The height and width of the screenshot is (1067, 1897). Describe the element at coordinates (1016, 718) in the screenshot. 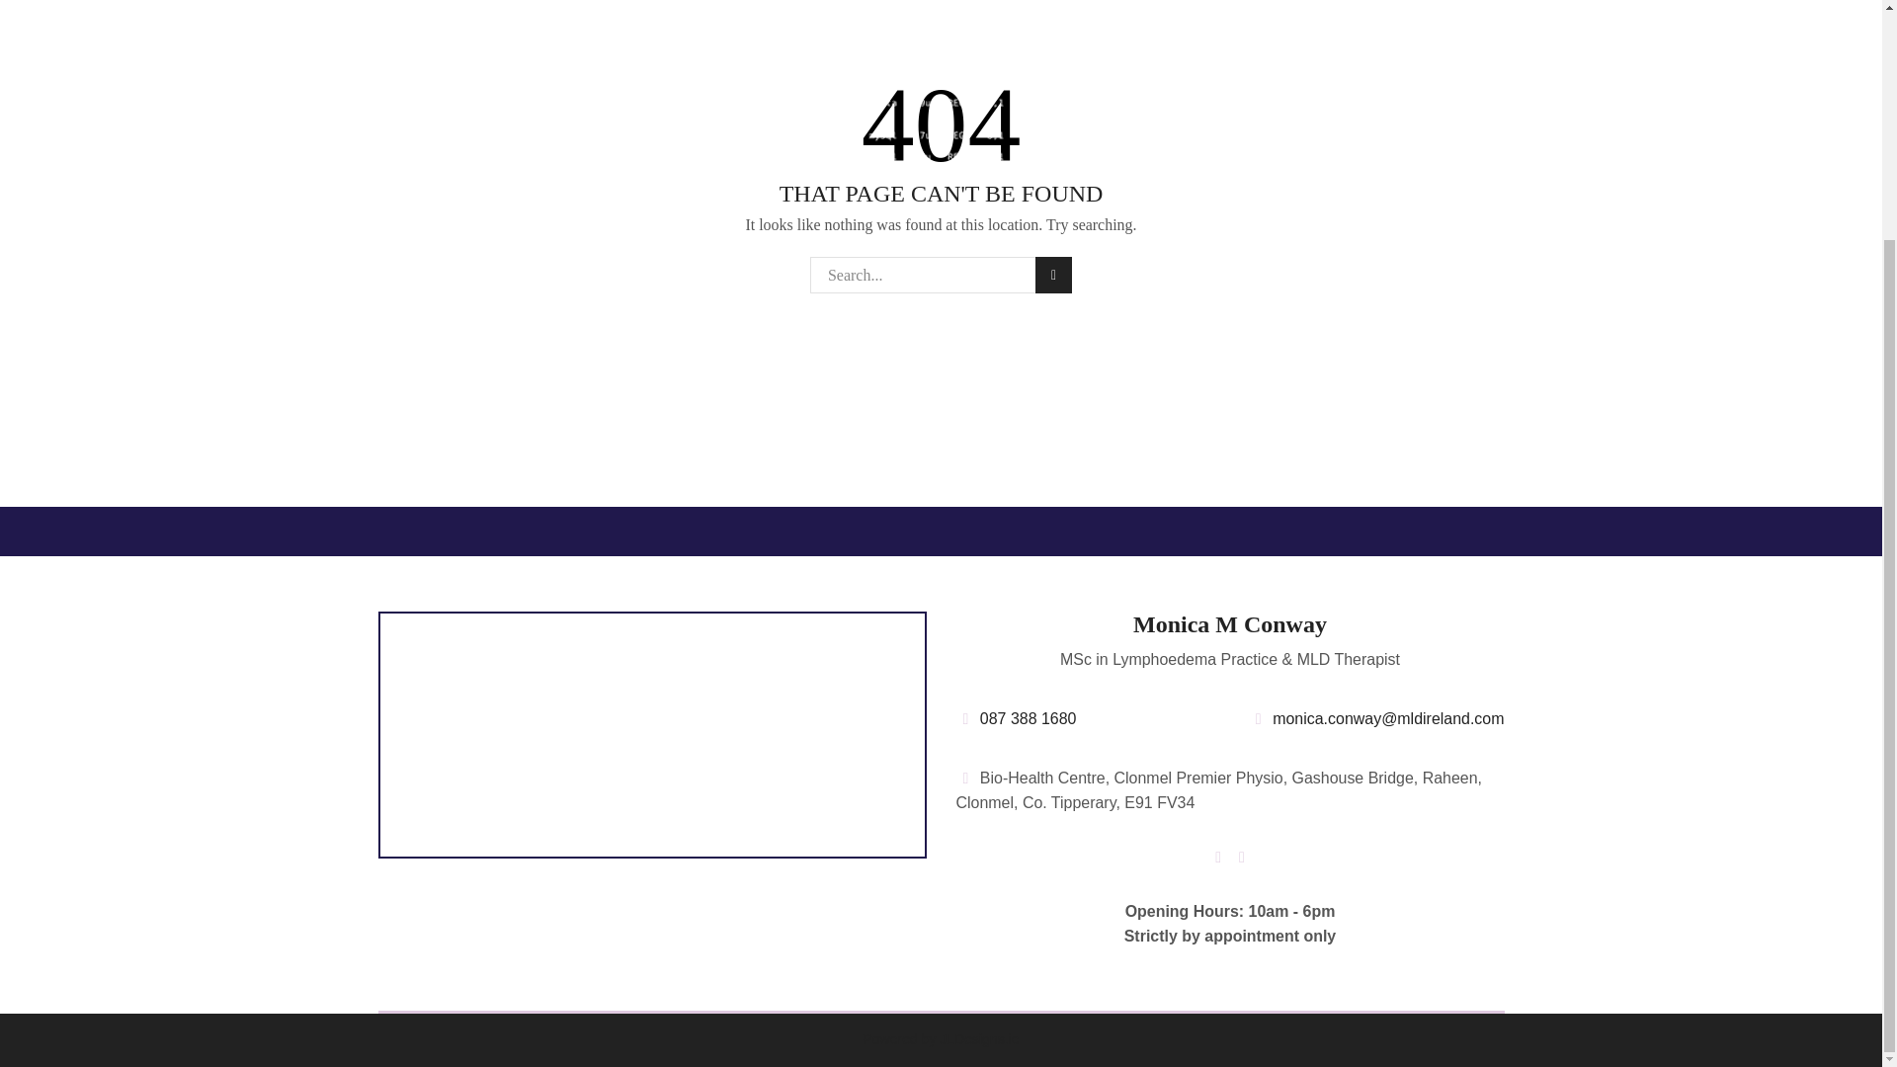

I see `087 388 1680` at that location.